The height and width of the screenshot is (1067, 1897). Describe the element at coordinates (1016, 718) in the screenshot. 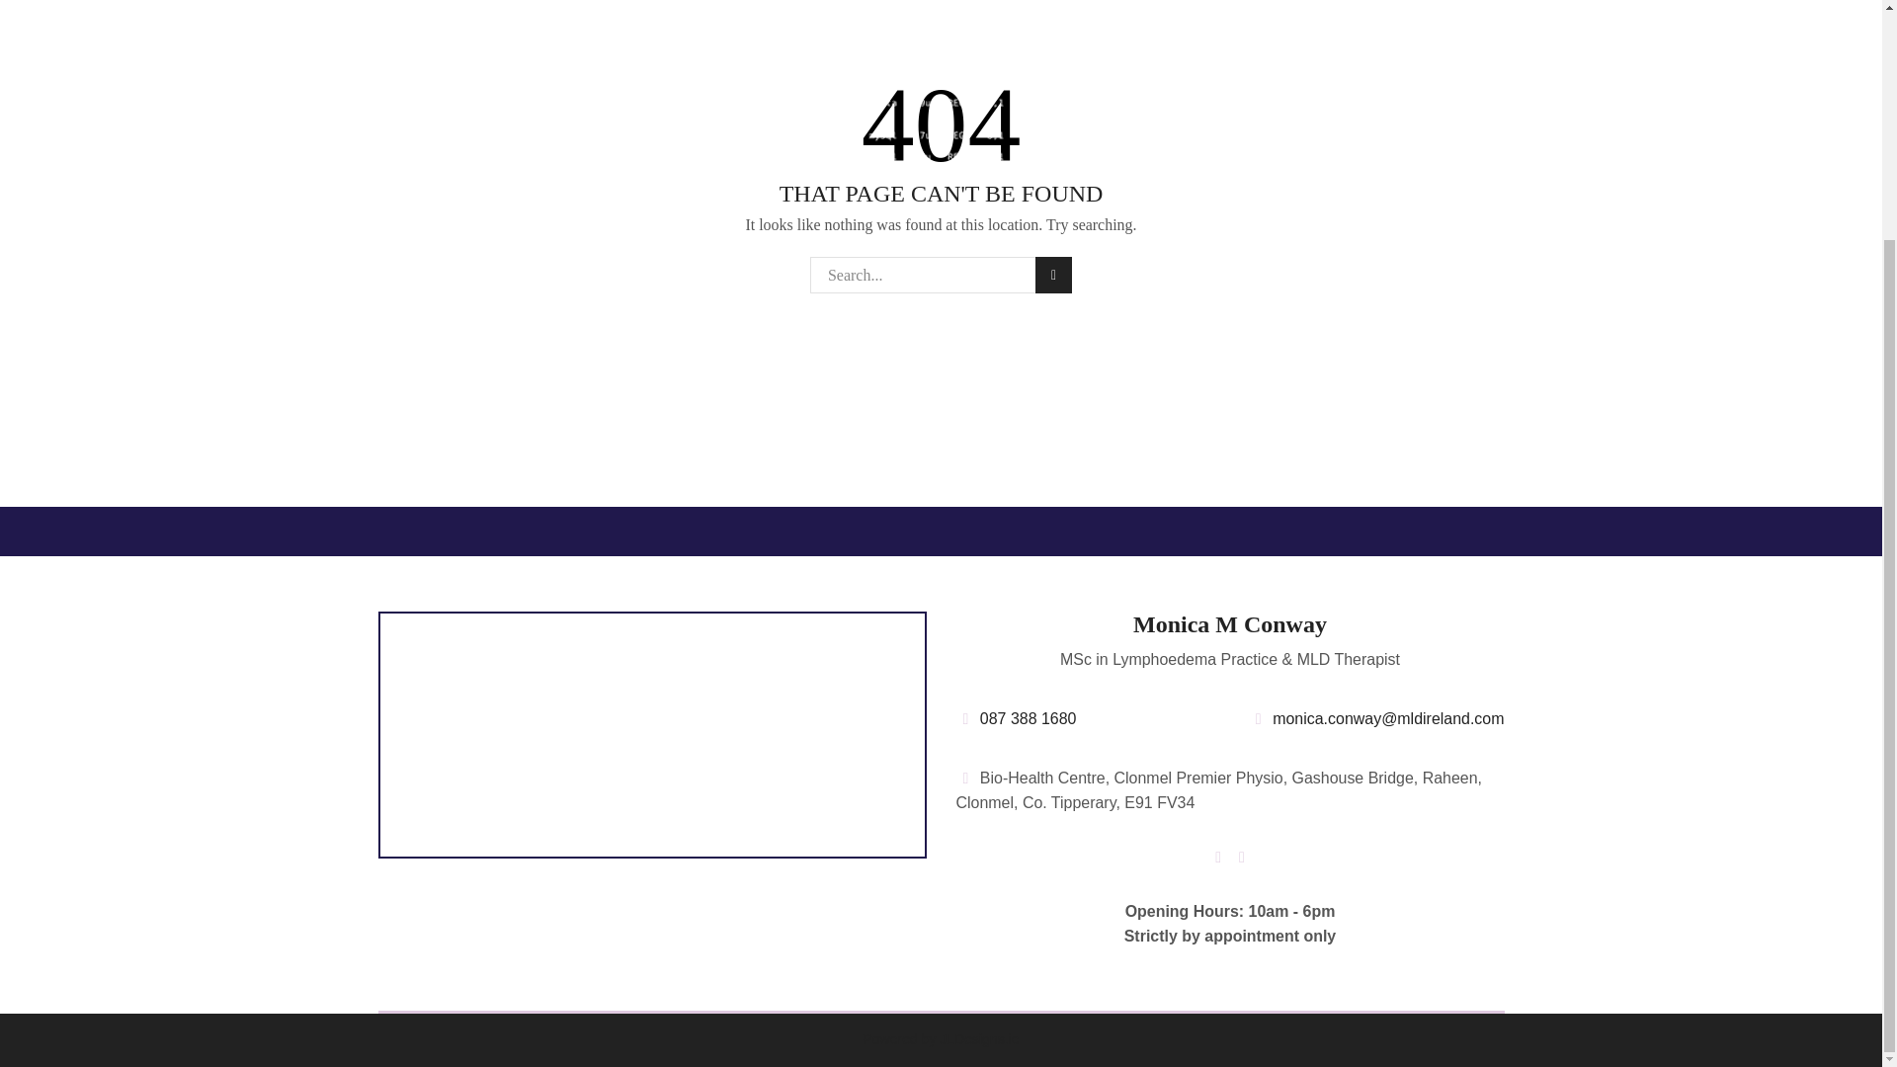

I see `087 388 1680` at that location.